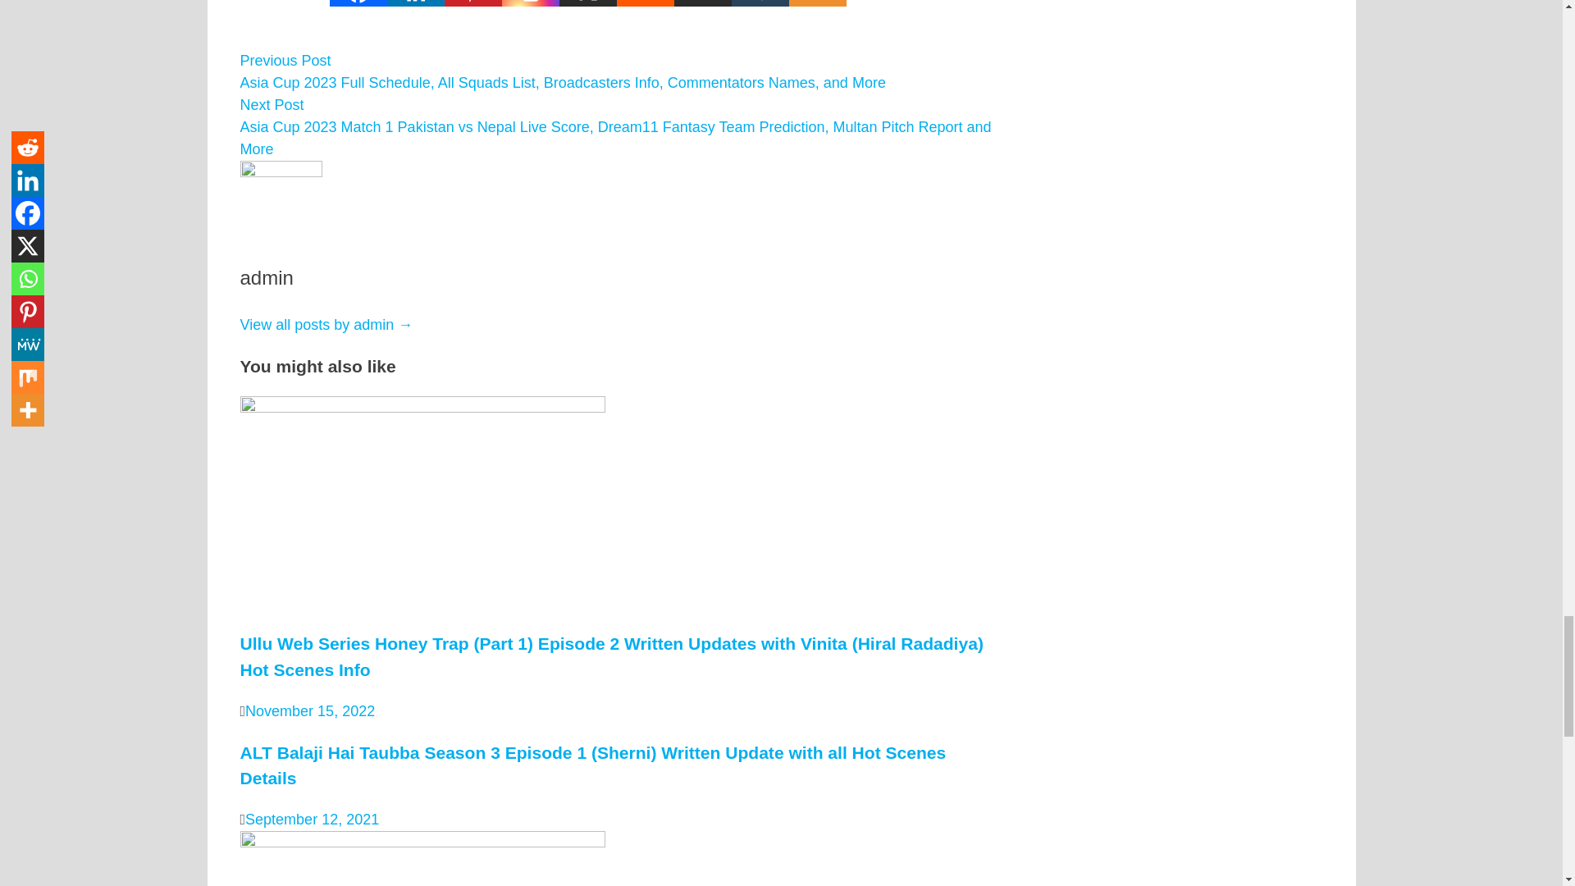 This screenshot has height=886, width=1575. What do you see at coordinates (702, 3) in the screenshot?
I see `MySpace` at bounding box center [702, 3].